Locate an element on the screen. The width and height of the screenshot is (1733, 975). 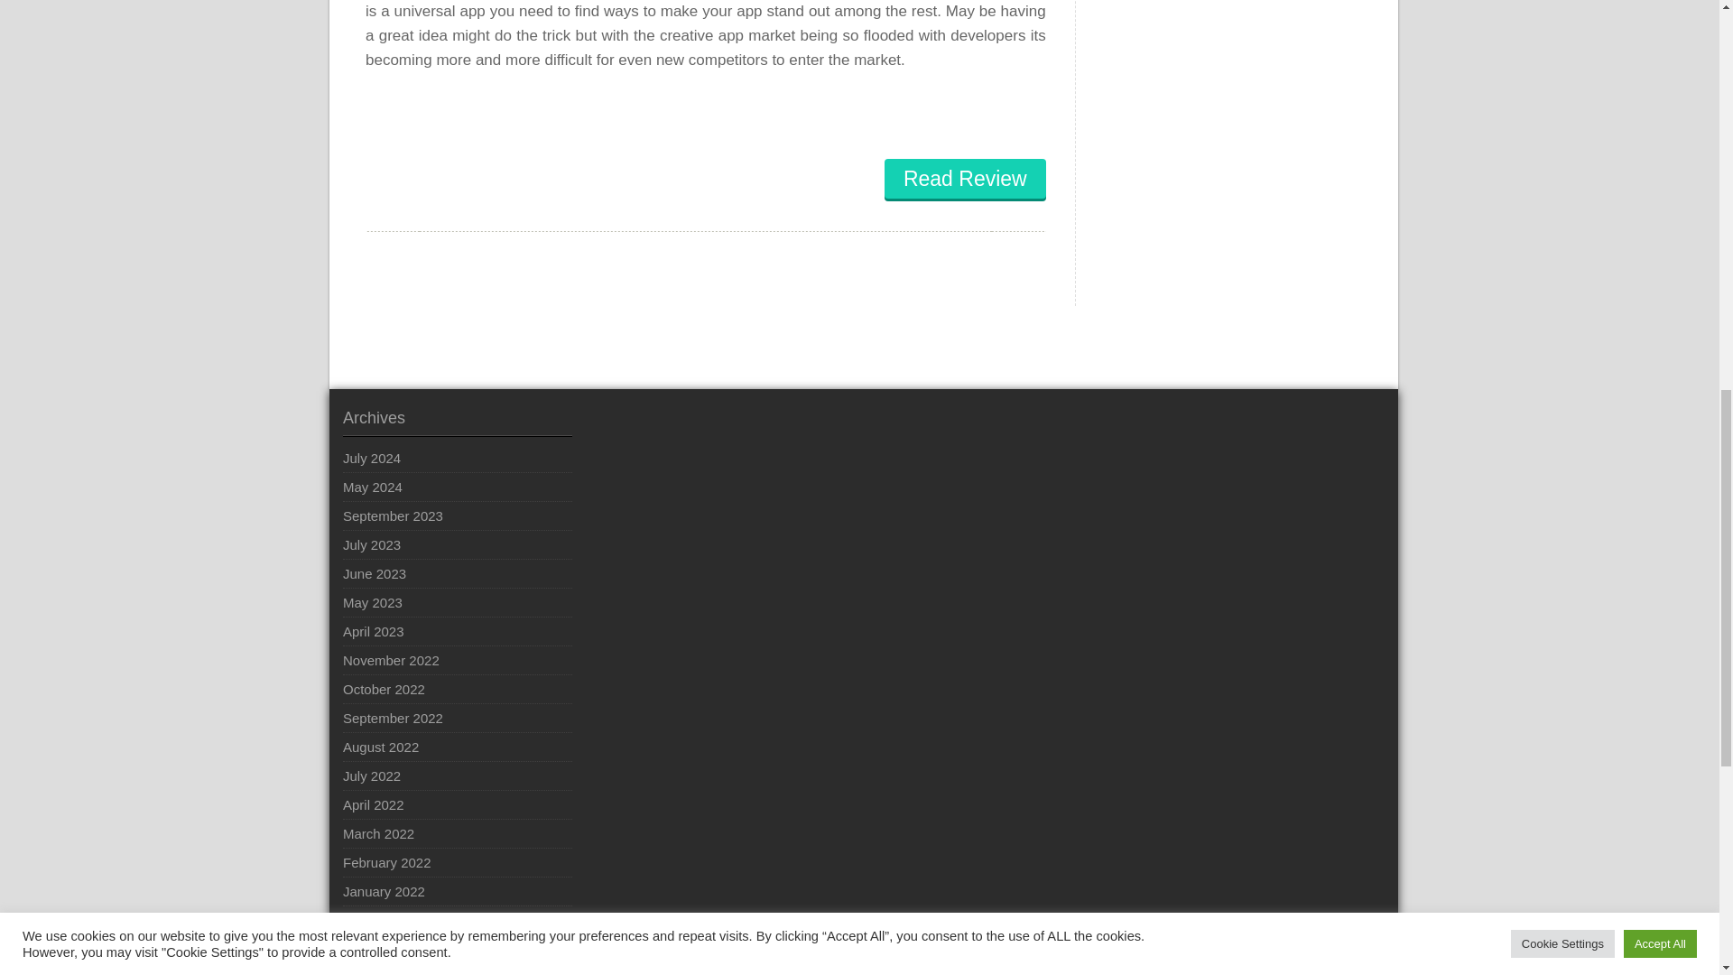
July 2022 is located at coordinates (372, 775).